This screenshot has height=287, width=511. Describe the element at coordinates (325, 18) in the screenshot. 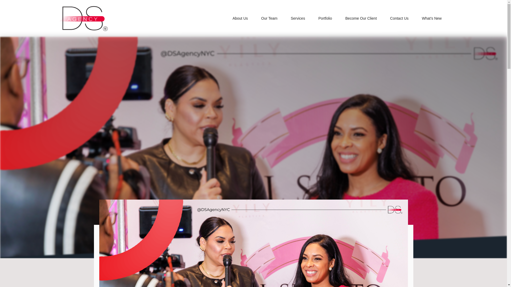

I see `Portfolio` at that location.